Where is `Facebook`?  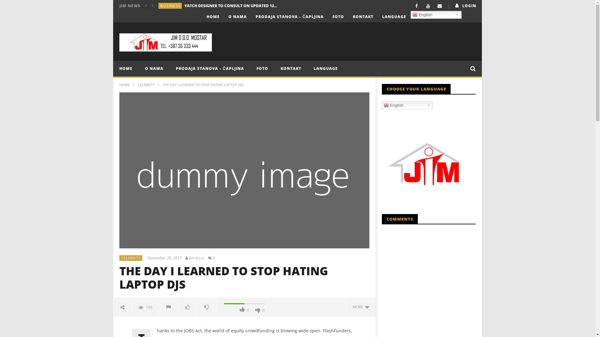
Facebook is located at coordinates (416, 6).